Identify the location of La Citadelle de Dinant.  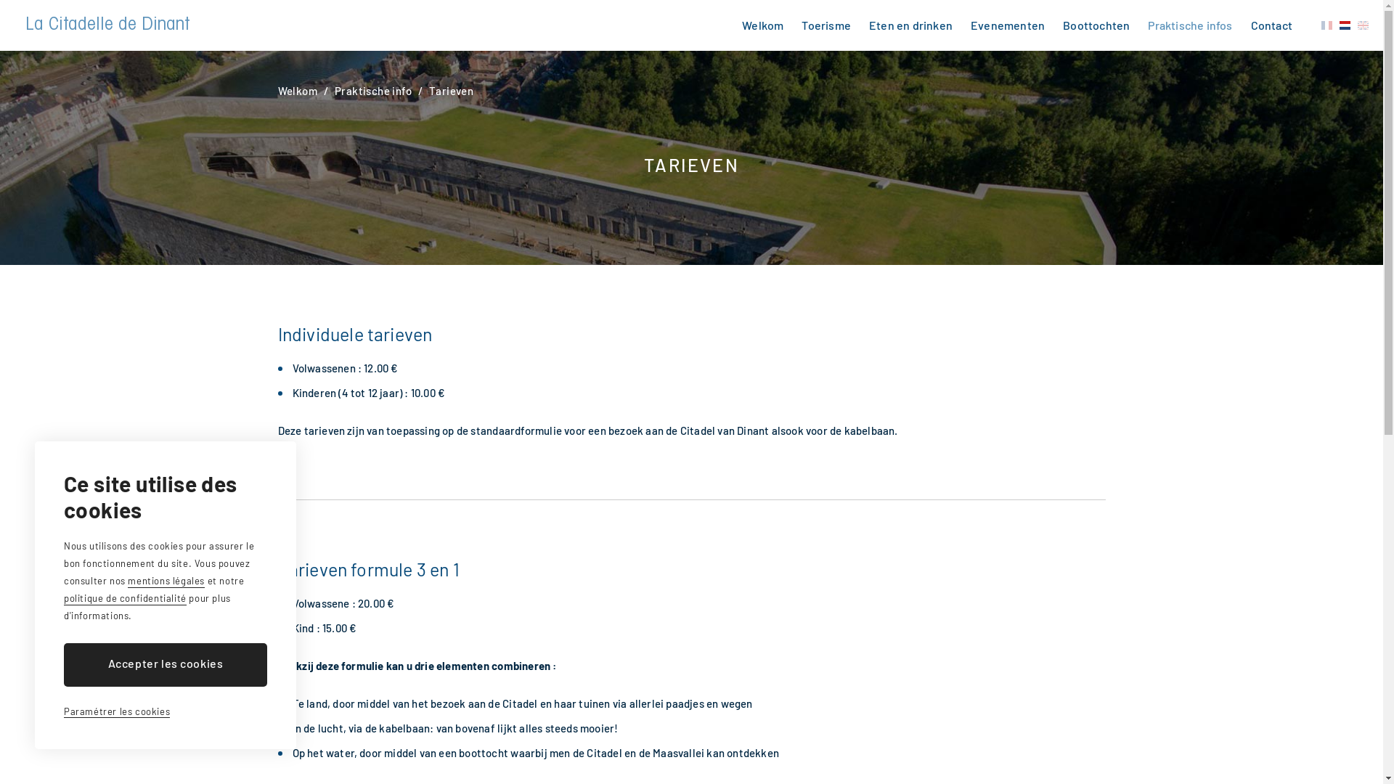
(107, 25).